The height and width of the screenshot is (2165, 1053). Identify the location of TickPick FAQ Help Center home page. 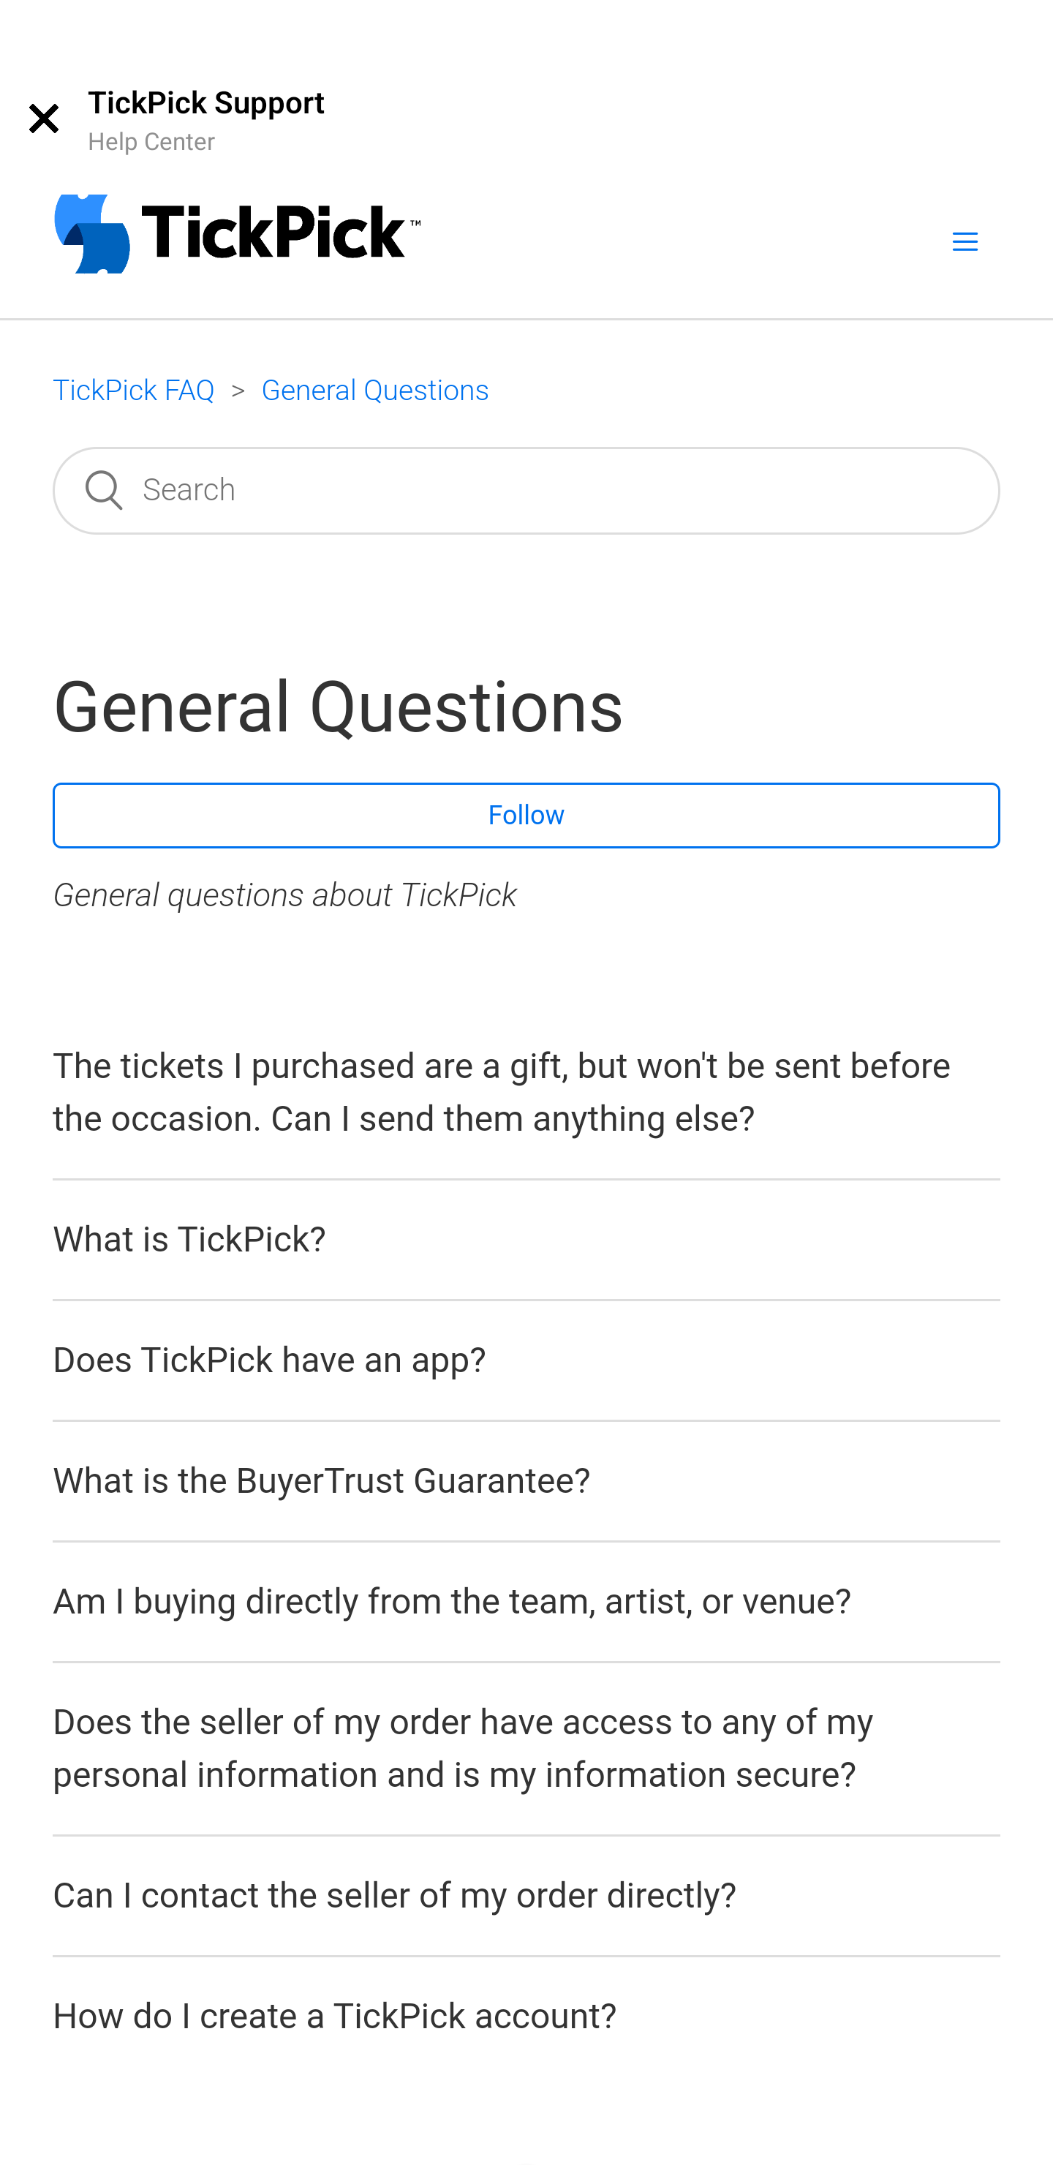
(237, 237).